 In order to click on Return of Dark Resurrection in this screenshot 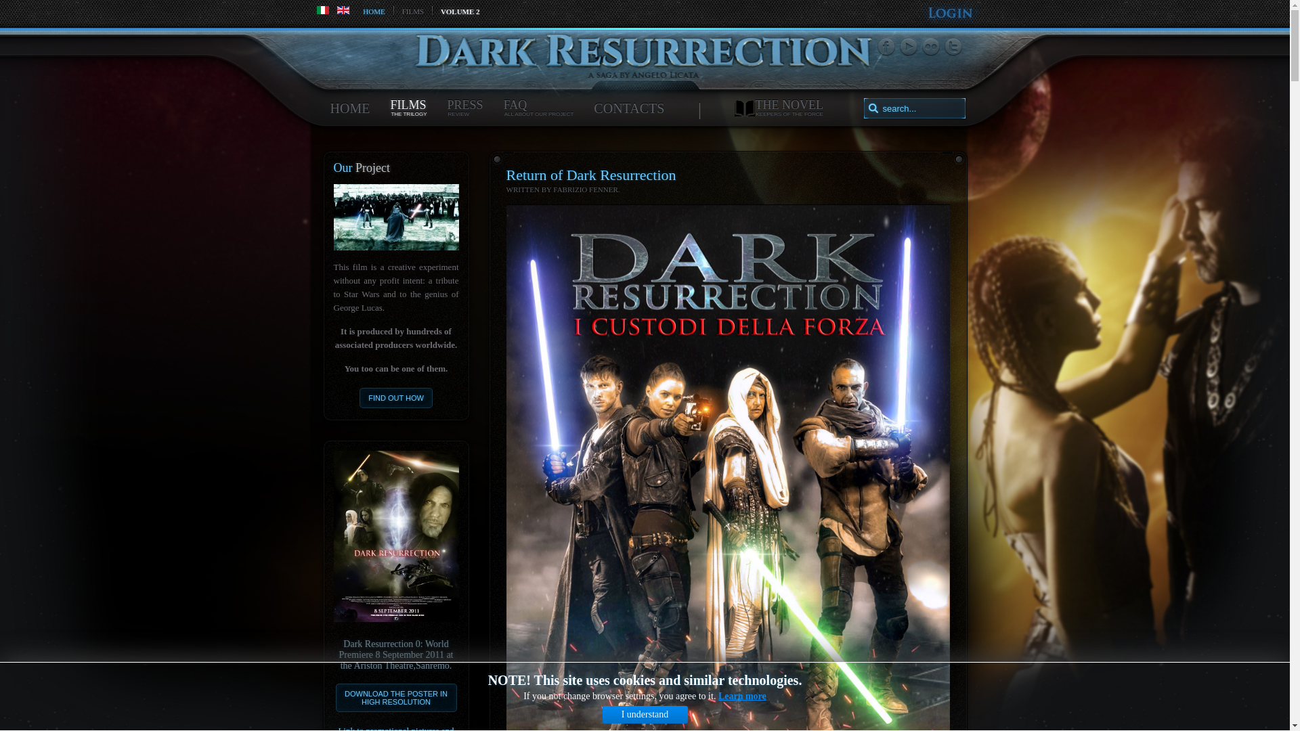, I will do `click(591, 175)`.